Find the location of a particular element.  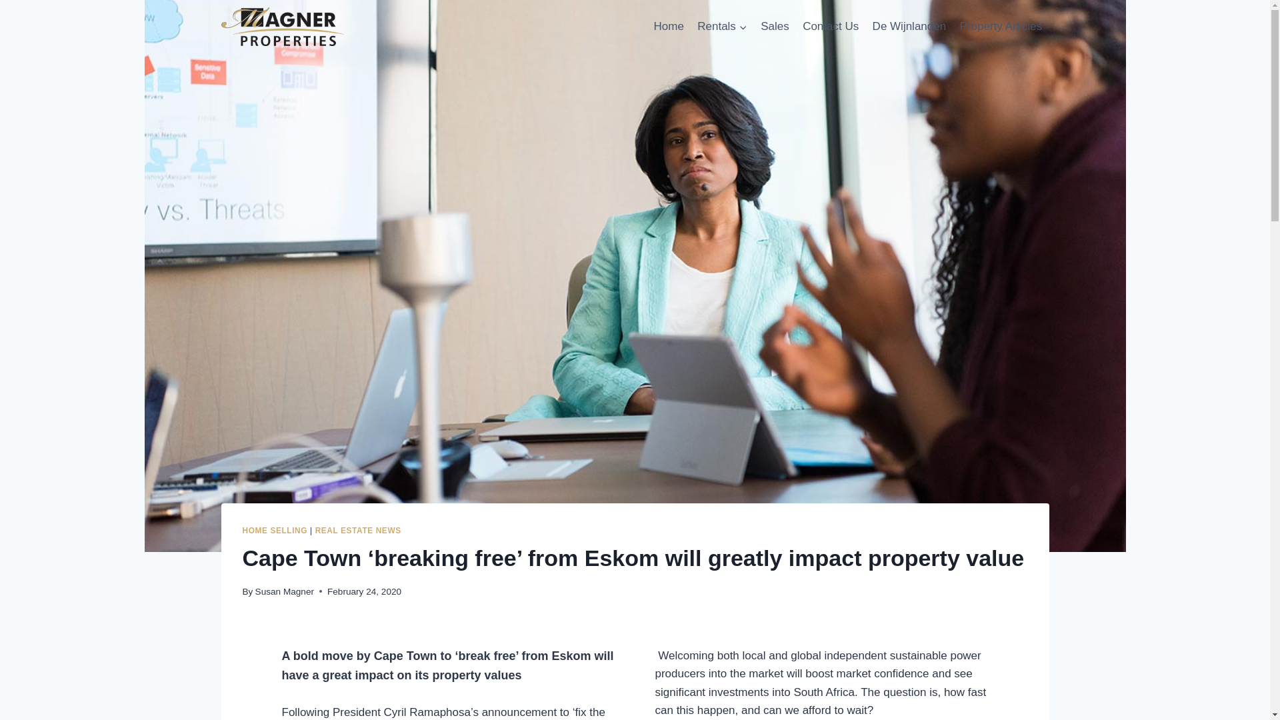

Home is located at coordinates (668, 27).